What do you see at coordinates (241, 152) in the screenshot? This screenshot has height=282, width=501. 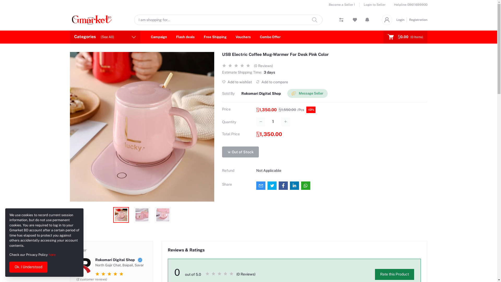 I see `Out of Stock` at bounding box center [241, 152].